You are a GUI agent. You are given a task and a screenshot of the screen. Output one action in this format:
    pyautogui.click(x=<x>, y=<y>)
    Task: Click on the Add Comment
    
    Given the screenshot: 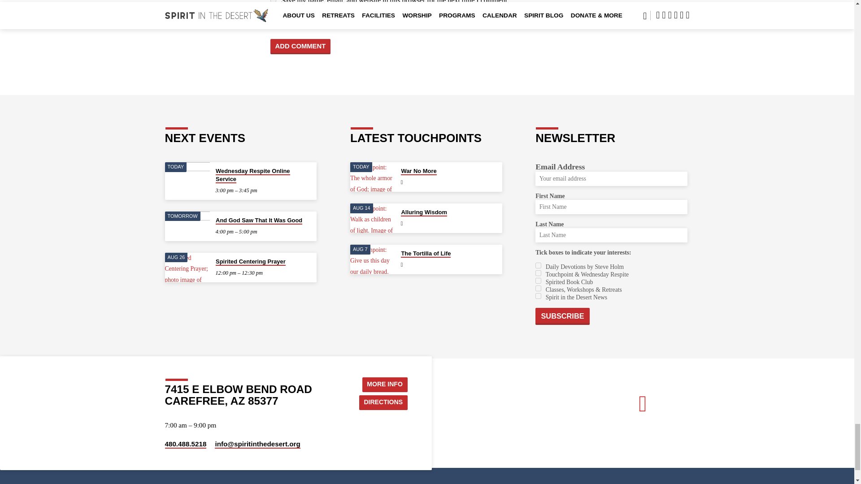 What is the action you would take?
    pyautogui.click(x=300, y=47)
    